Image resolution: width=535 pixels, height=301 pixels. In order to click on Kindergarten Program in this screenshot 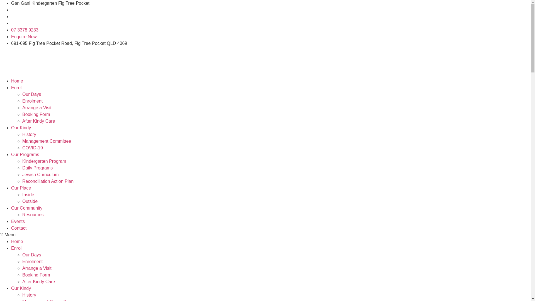, I will do `click(44, 161)`.